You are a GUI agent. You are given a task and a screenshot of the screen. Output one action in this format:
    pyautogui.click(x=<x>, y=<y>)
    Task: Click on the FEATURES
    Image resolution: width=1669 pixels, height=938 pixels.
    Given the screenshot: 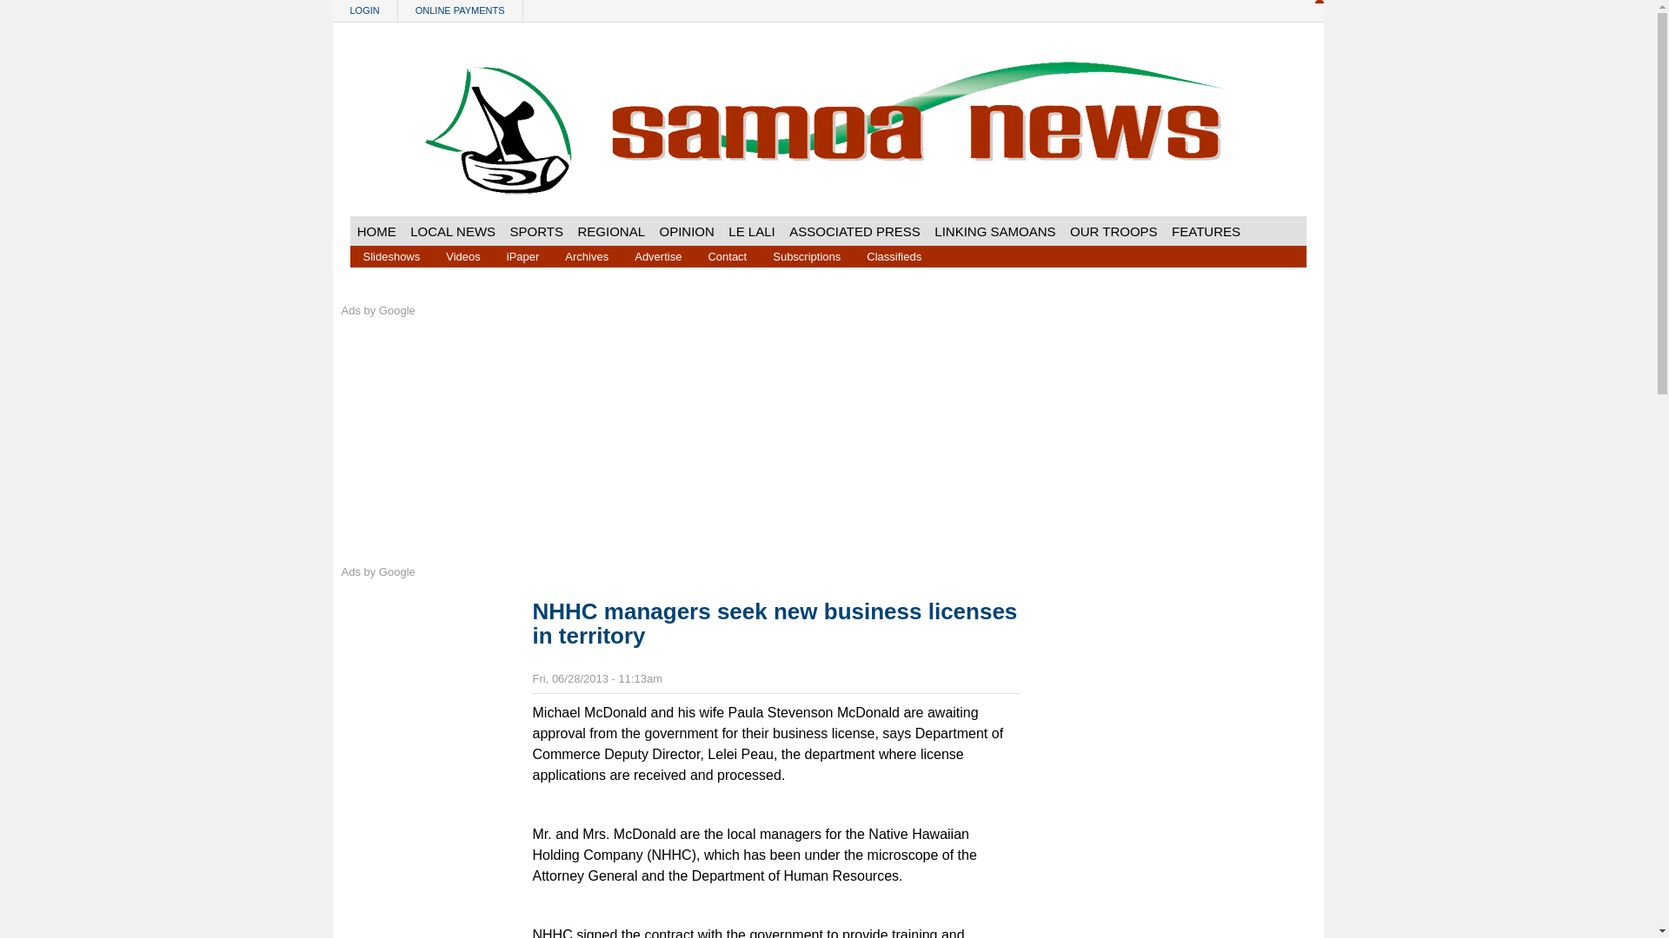 What is the action you would take?
    pyautogui.click(x=1206, y=231)
    